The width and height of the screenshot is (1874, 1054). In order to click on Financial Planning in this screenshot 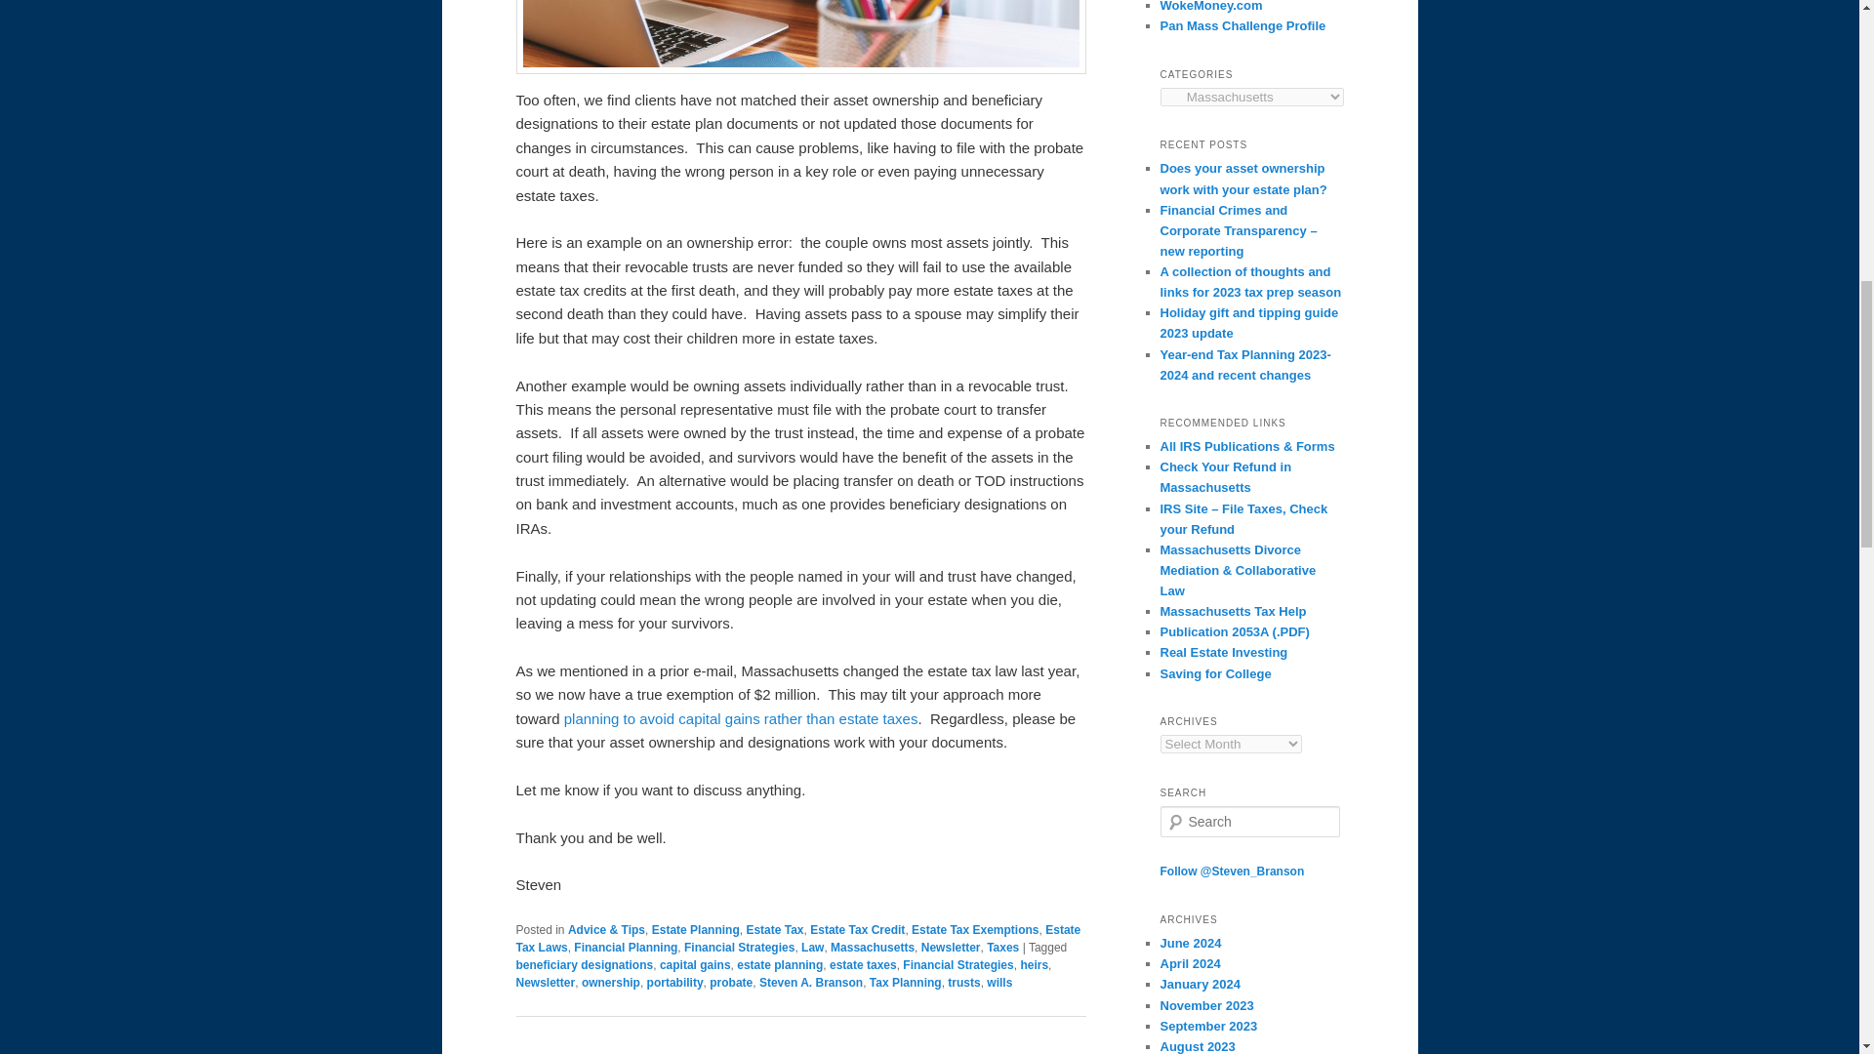, I will do `click(625, 948)`.